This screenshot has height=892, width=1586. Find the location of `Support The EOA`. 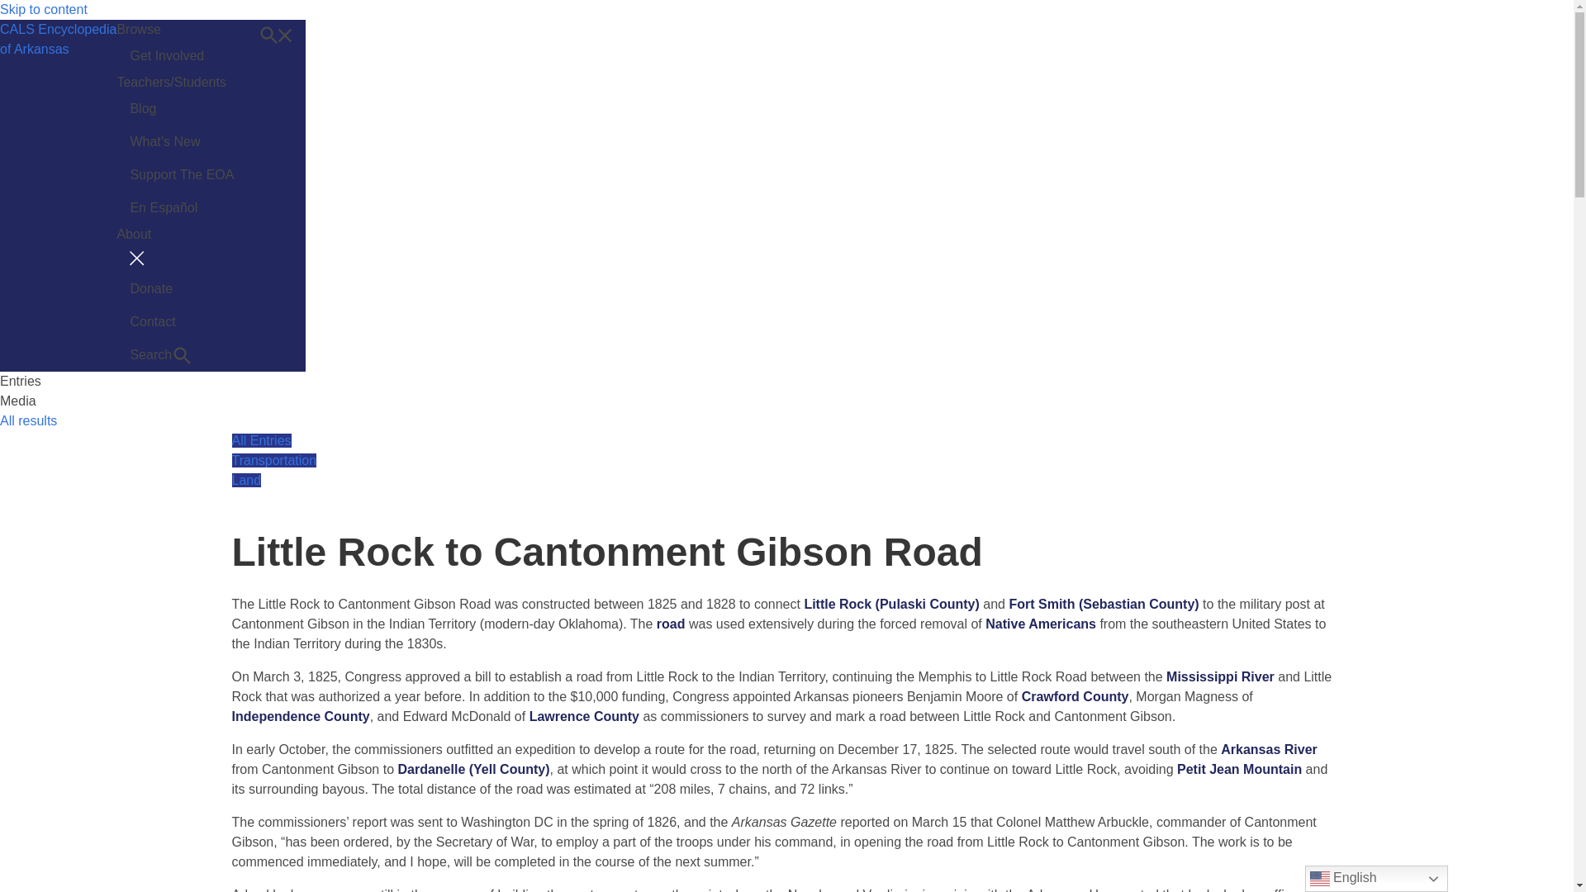

Support The EOA is located at coordinates (182, 175).